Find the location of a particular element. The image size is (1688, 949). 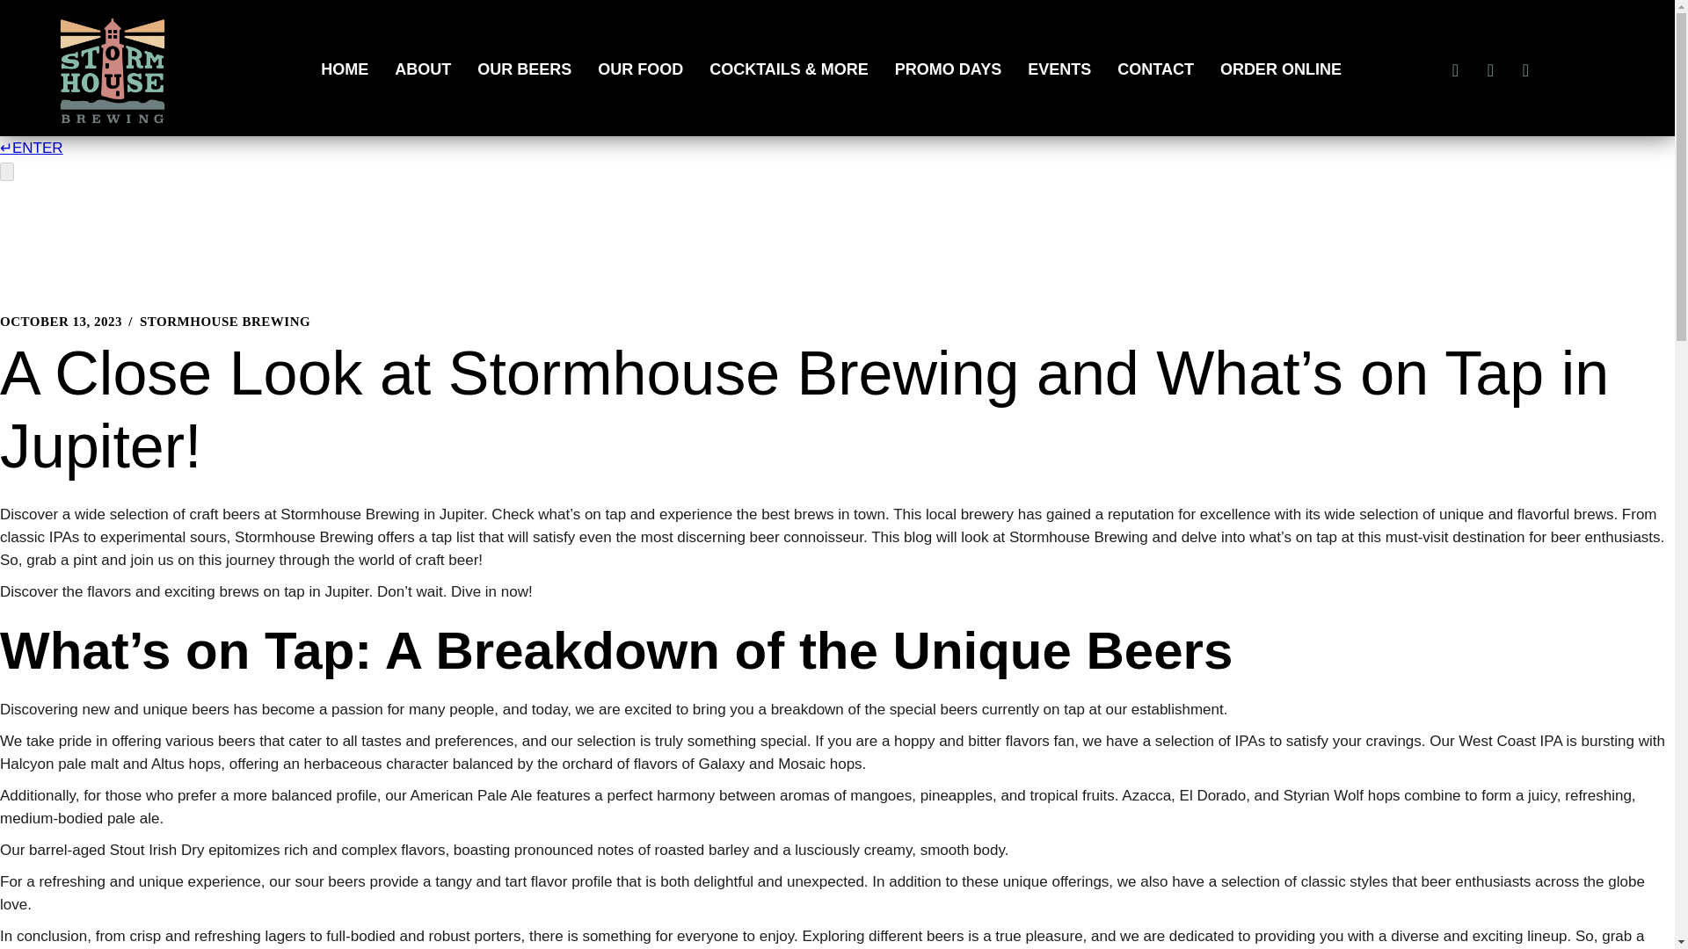

CONTACT is located at coordinates (1155, 69).